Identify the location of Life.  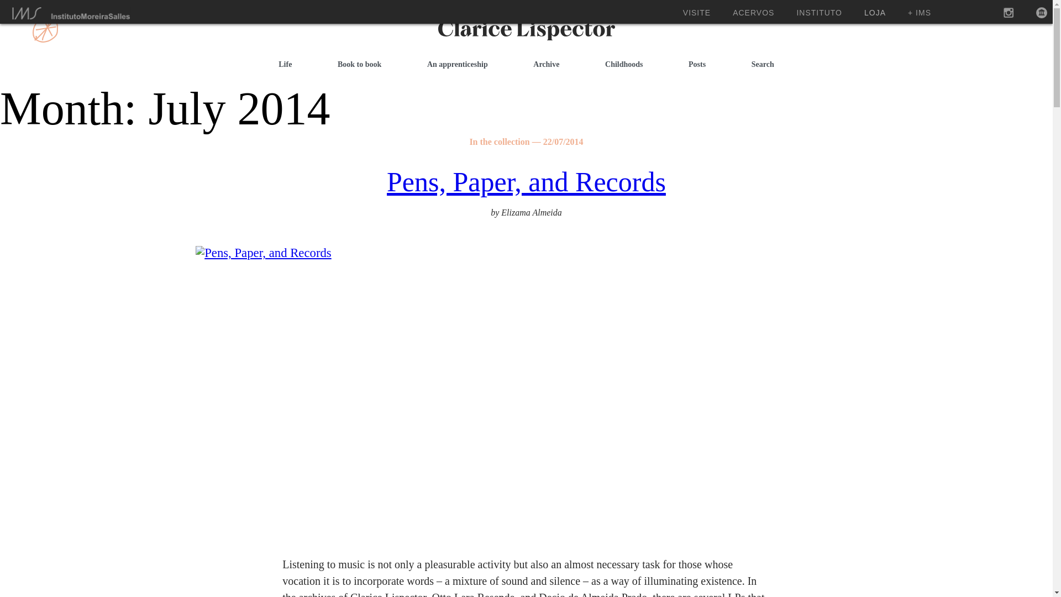
(285, 64).